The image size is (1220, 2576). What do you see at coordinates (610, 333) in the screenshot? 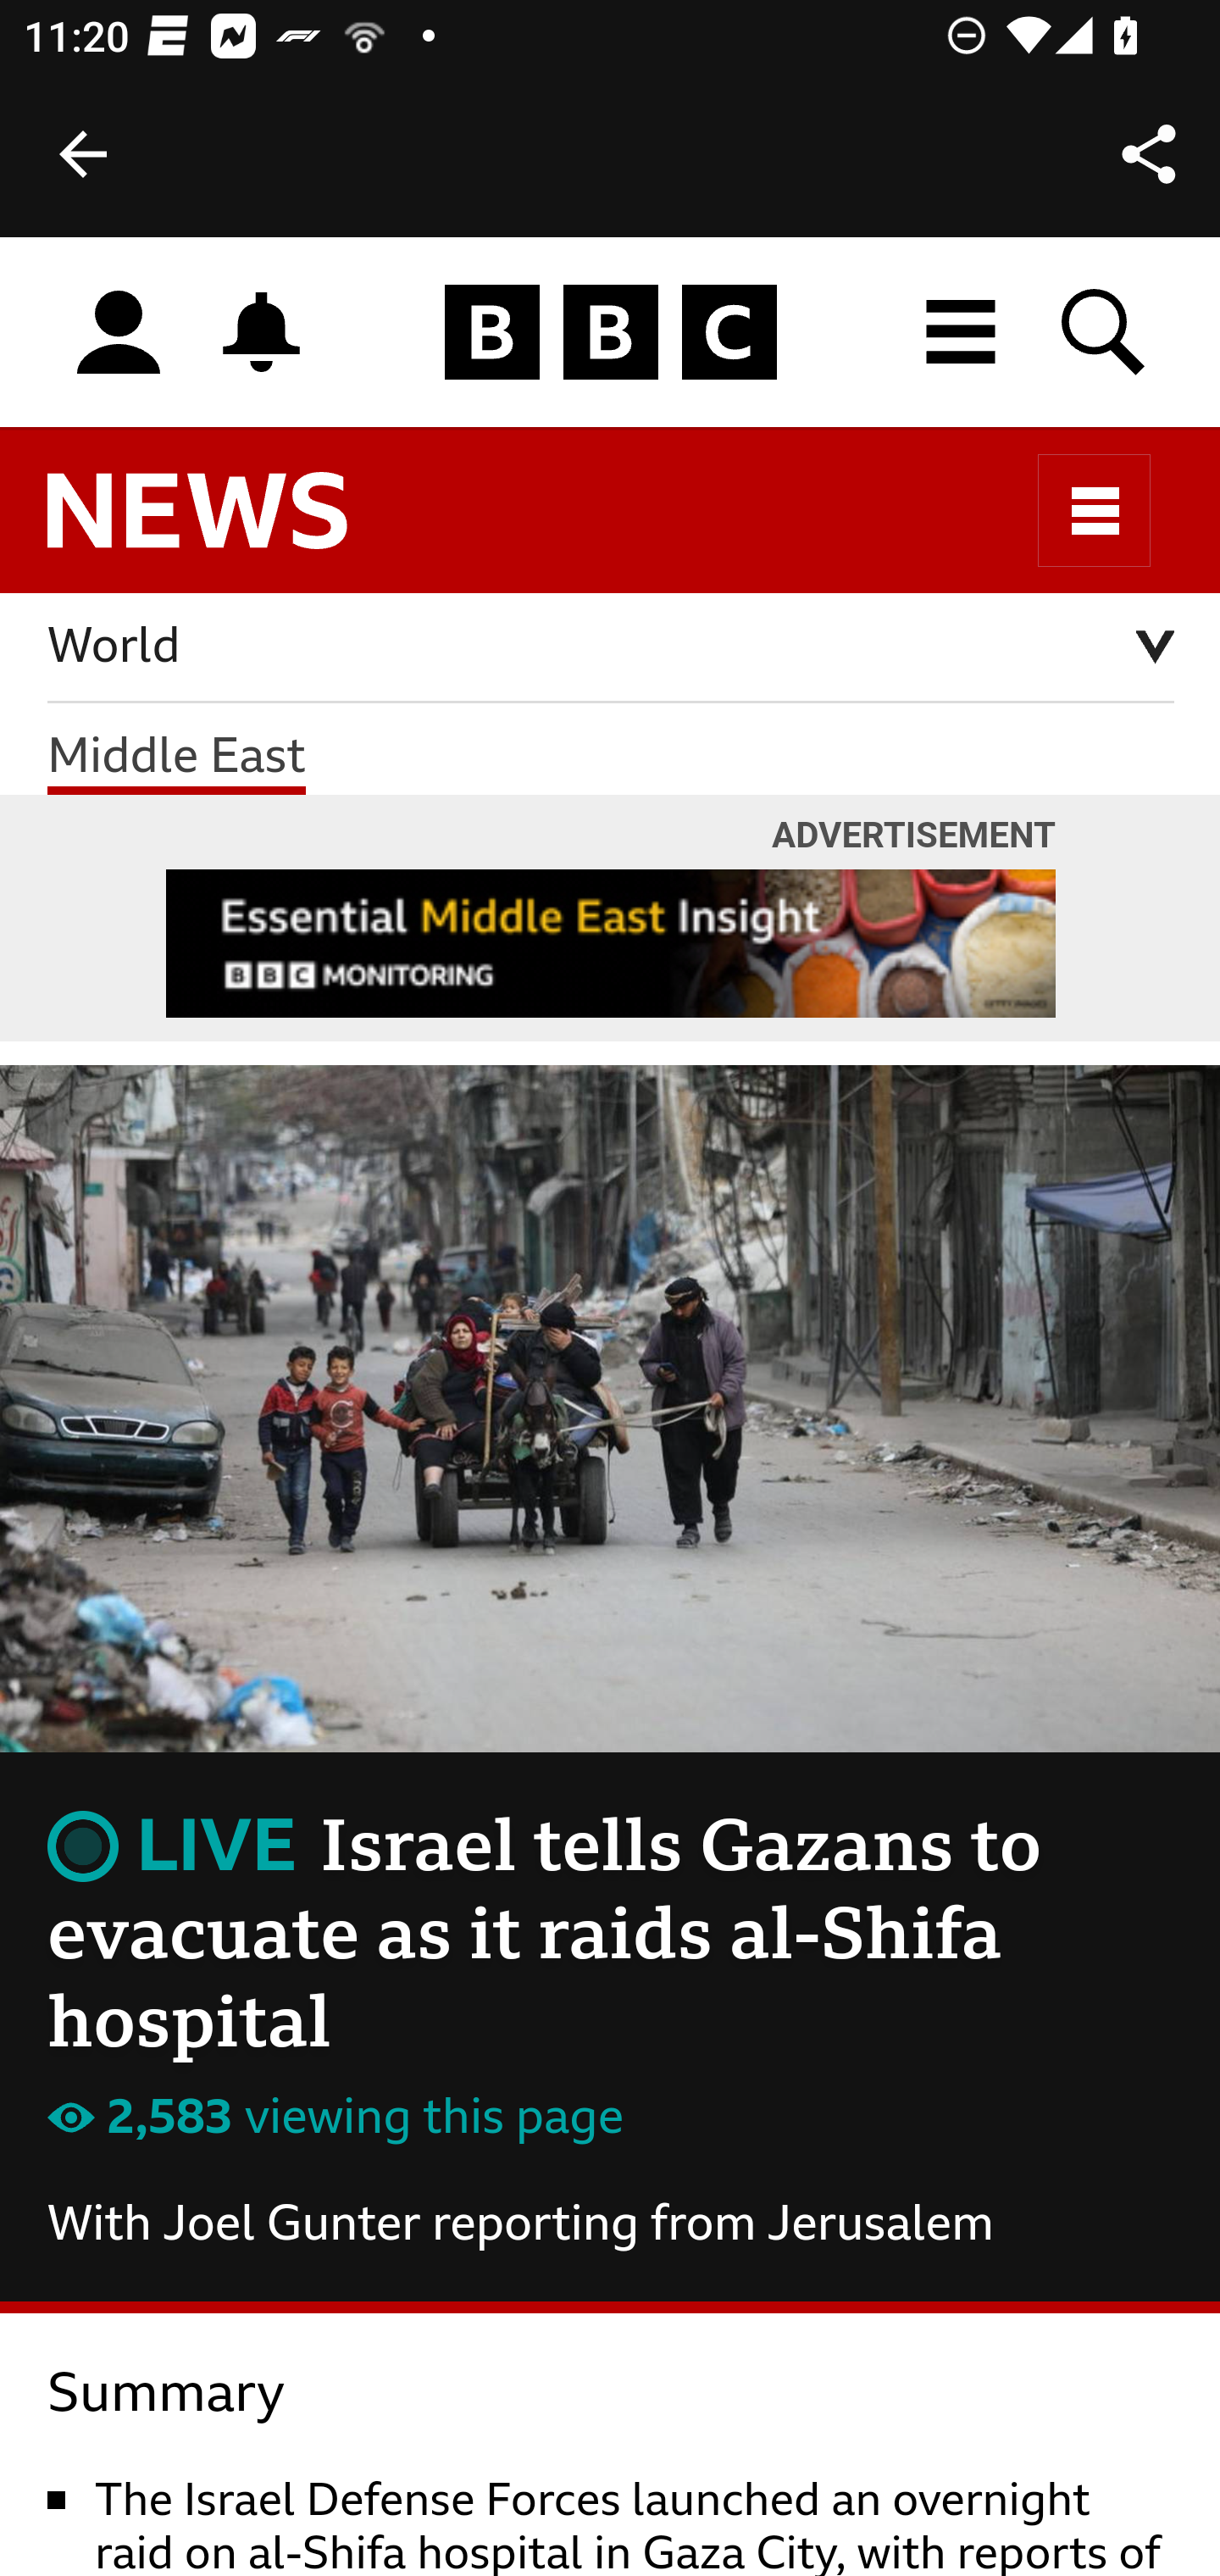
I see `Homepage` at bounding box center [610, 333].